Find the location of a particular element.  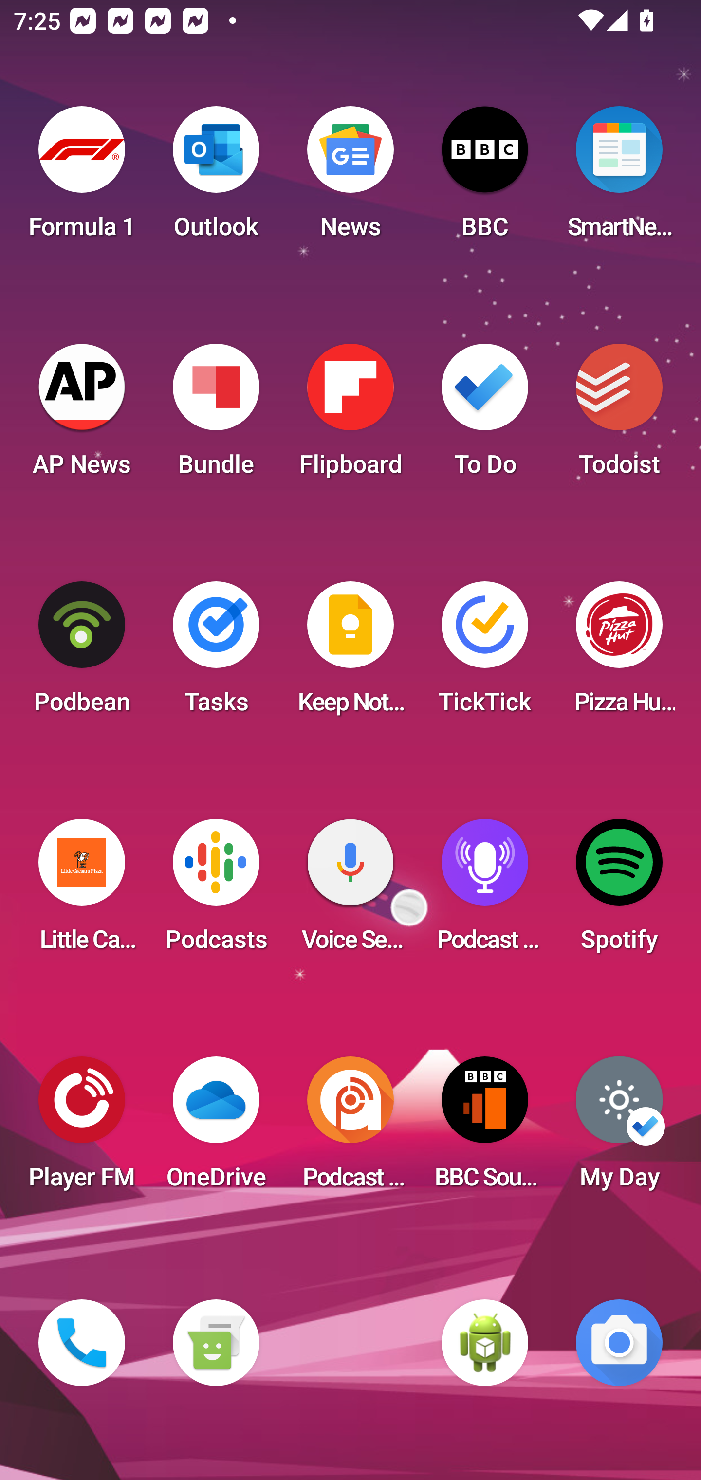

Bundle is located at coordinates (216, 416).